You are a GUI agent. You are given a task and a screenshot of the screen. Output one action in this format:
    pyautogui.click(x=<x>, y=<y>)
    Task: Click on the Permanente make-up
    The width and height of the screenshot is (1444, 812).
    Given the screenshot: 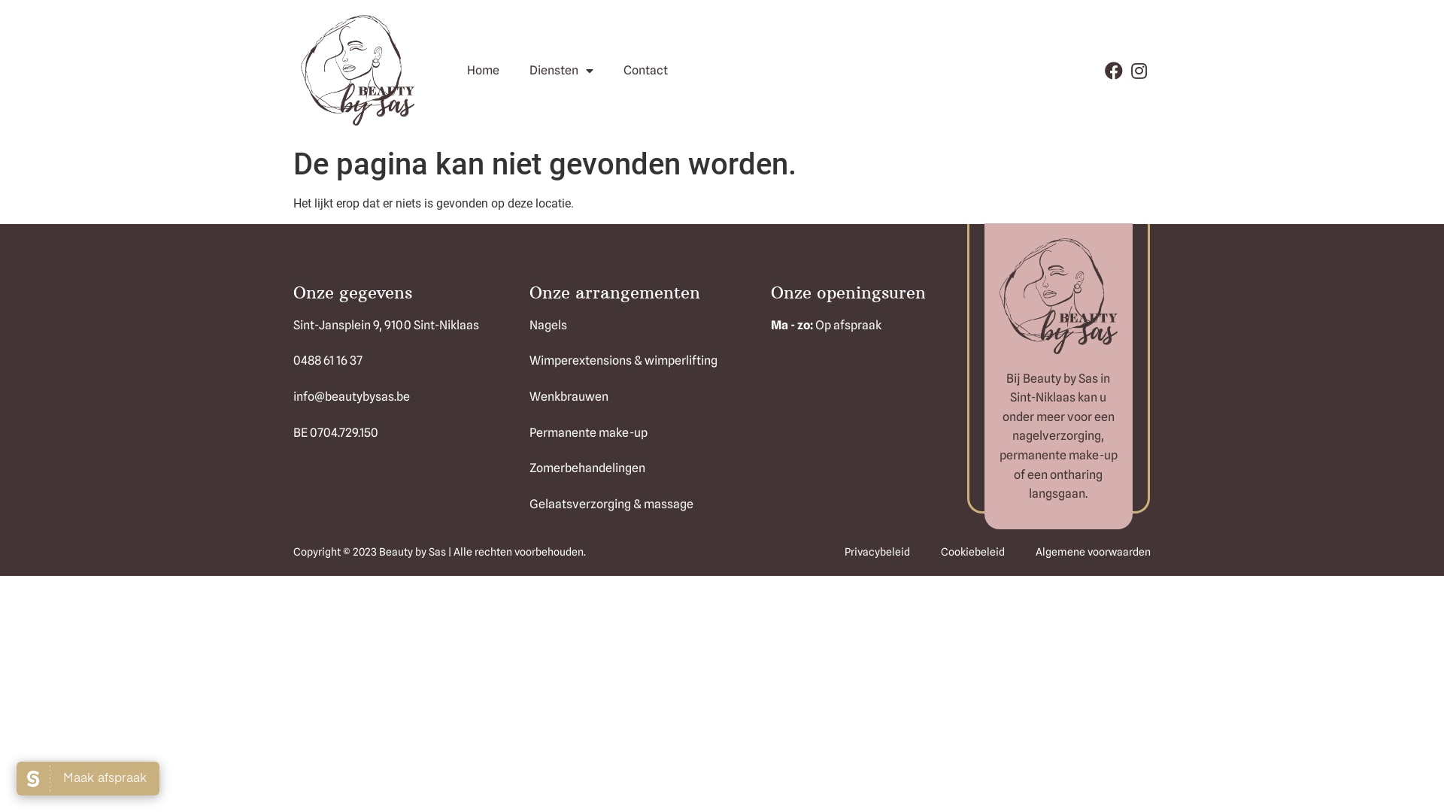 What is the action you would take?
    pyautogui.click(x=643, y=433)
    